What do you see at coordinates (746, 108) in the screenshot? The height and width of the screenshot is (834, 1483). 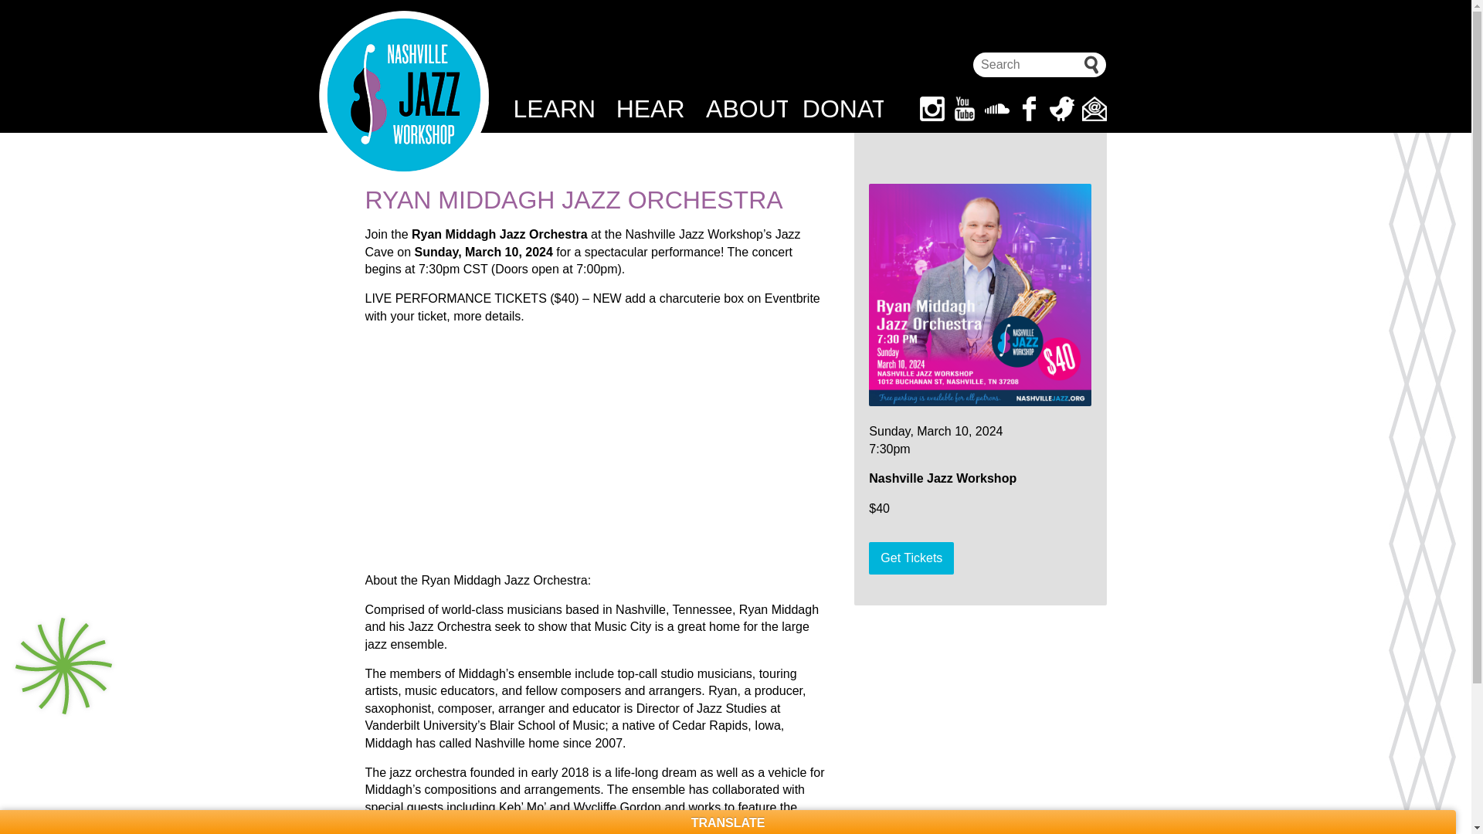 I see `ABOUT` at bounding box center [746, 108].